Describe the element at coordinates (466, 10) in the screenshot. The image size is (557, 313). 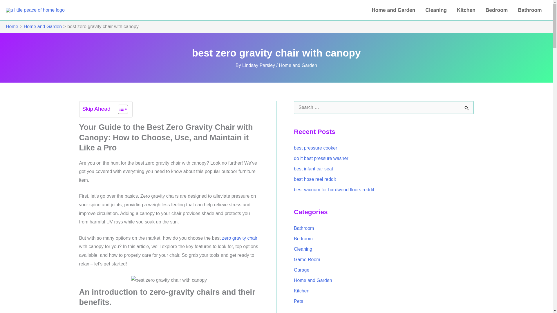
I see `Kitchen` at that location.